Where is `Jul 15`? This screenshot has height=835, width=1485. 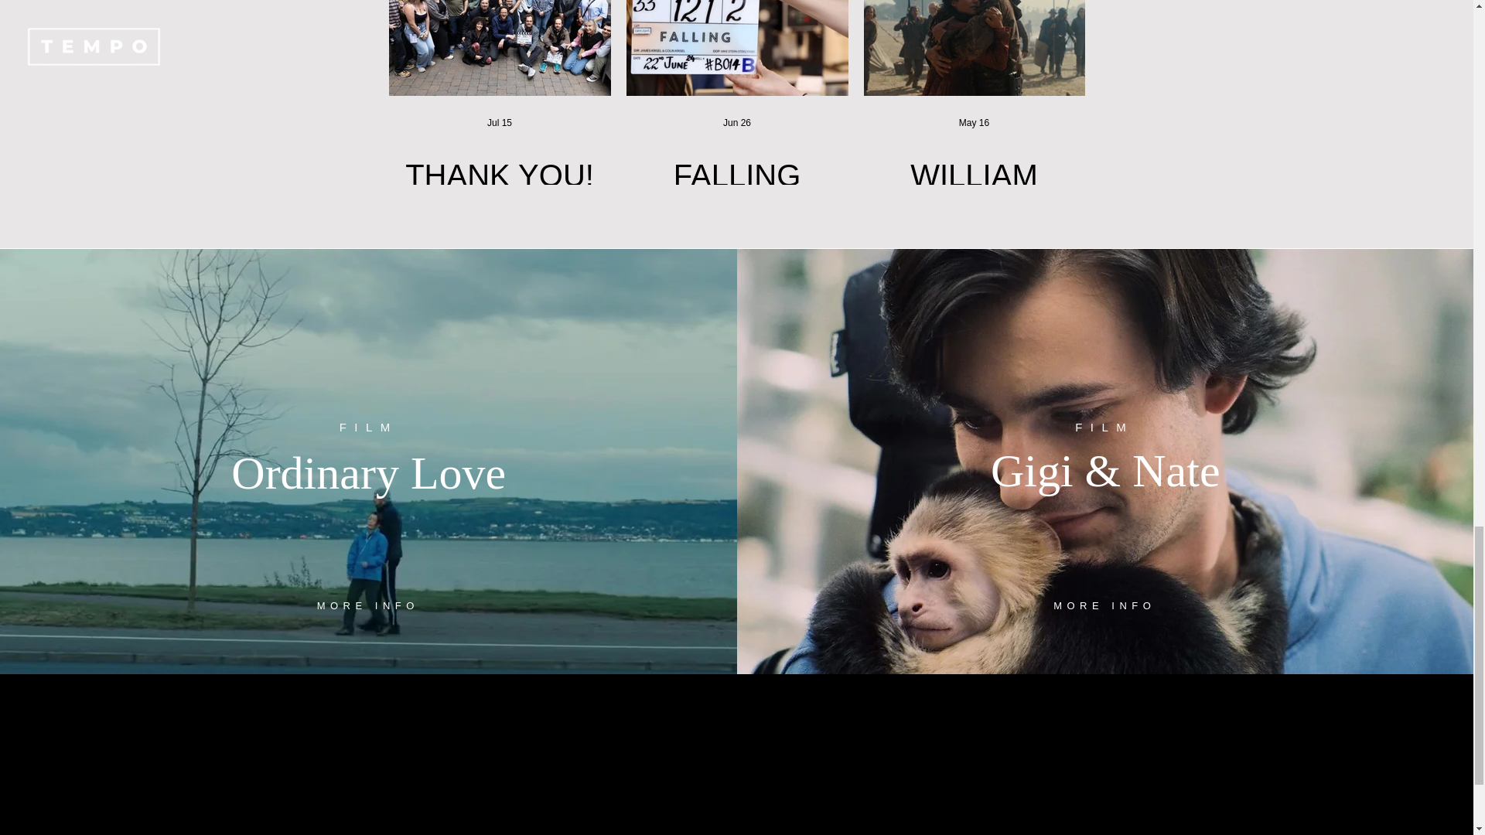
Jul 15 is located at coordinates (500, 123).